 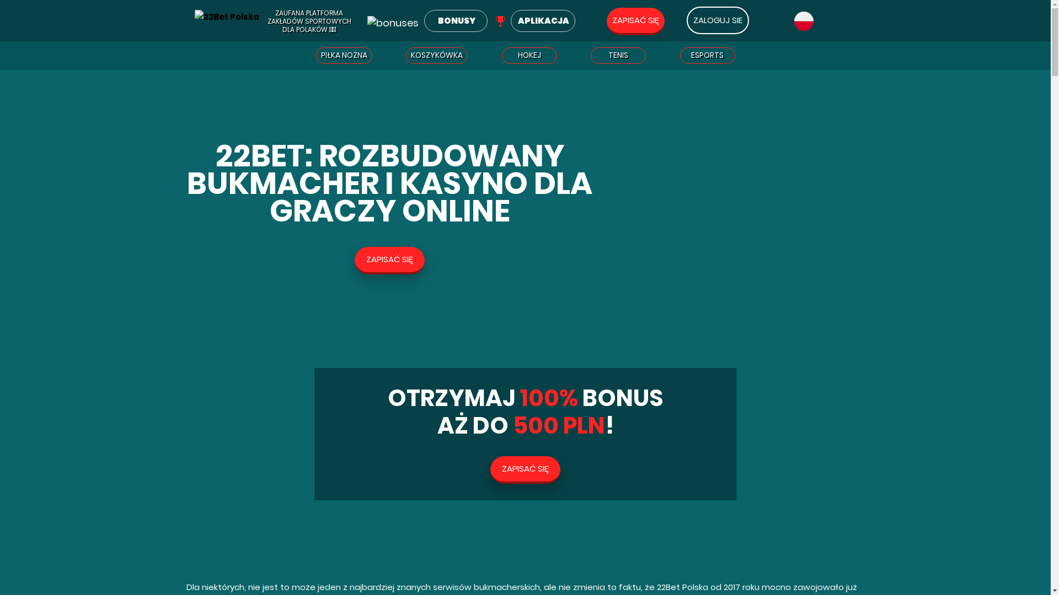 I want to click on APLIKACJA, so click(x=543, y=21).